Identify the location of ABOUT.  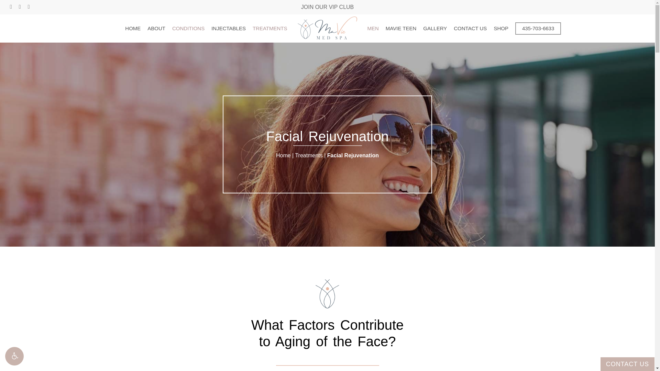
(156, 28).